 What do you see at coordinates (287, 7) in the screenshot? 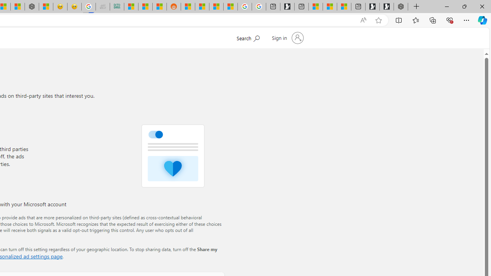
I see `Microsoft Start Gaming` at bounding box center [287, 7].